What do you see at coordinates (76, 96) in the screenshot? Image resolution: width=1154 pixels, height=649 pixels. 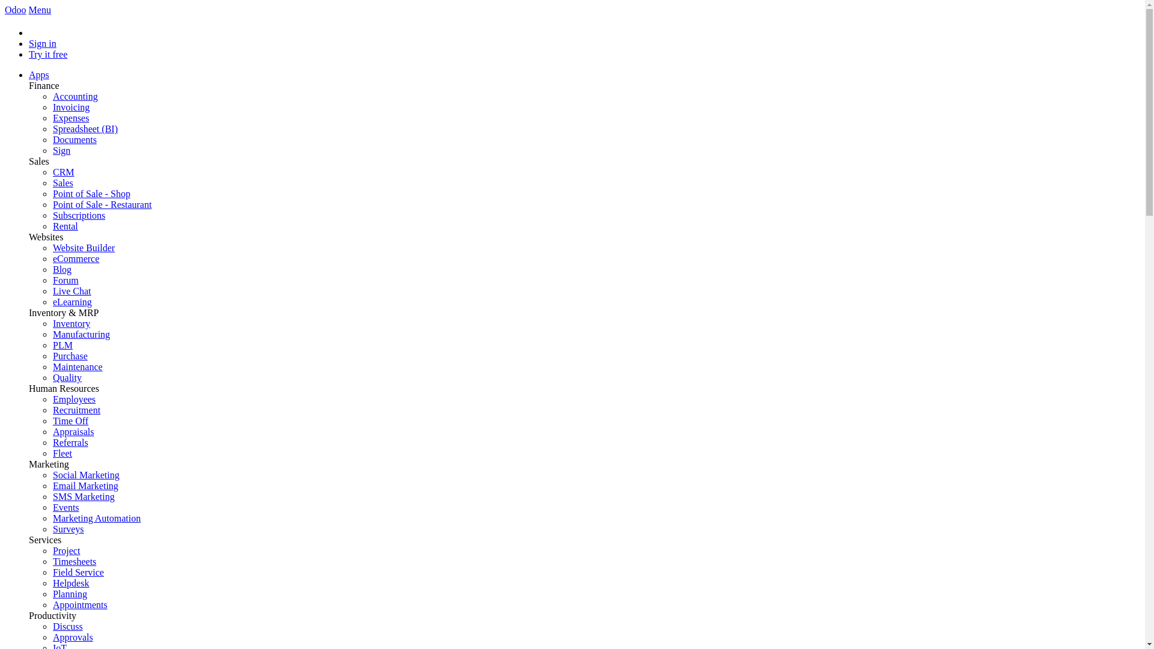 I see `Accounting` at bounding box center [76, 96].